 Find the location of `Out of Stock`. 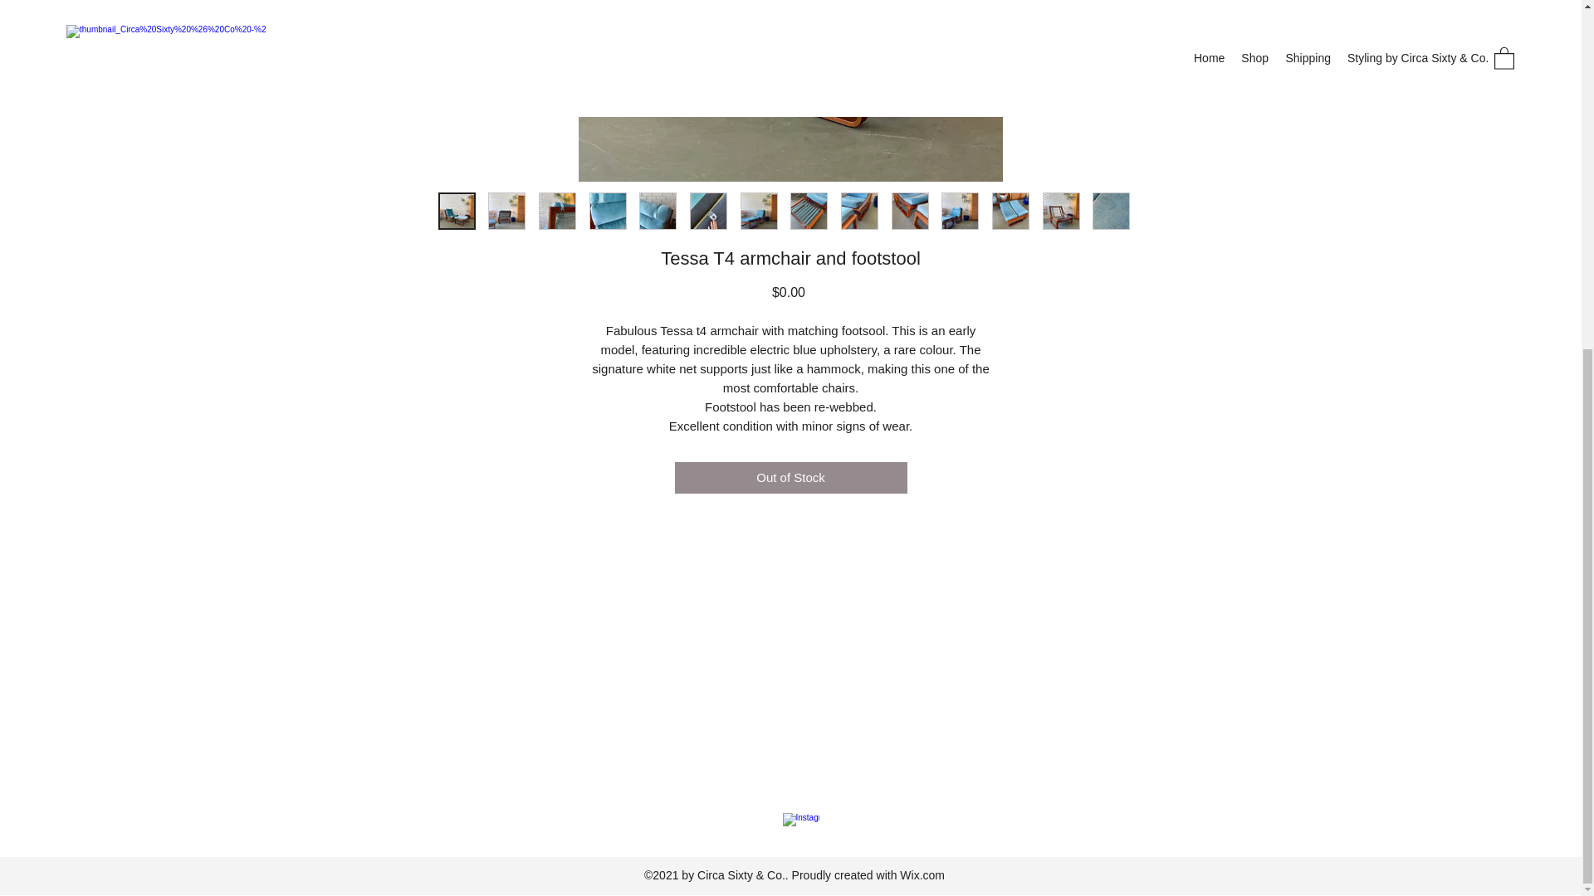

Out of Stock is located at coordinates (790, 478).